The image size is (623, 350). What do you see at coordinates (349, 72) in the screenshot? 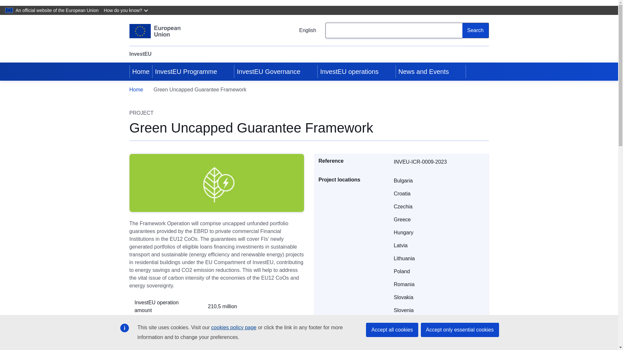
I see `InvestEU operations` at bounding box center [349, 72].